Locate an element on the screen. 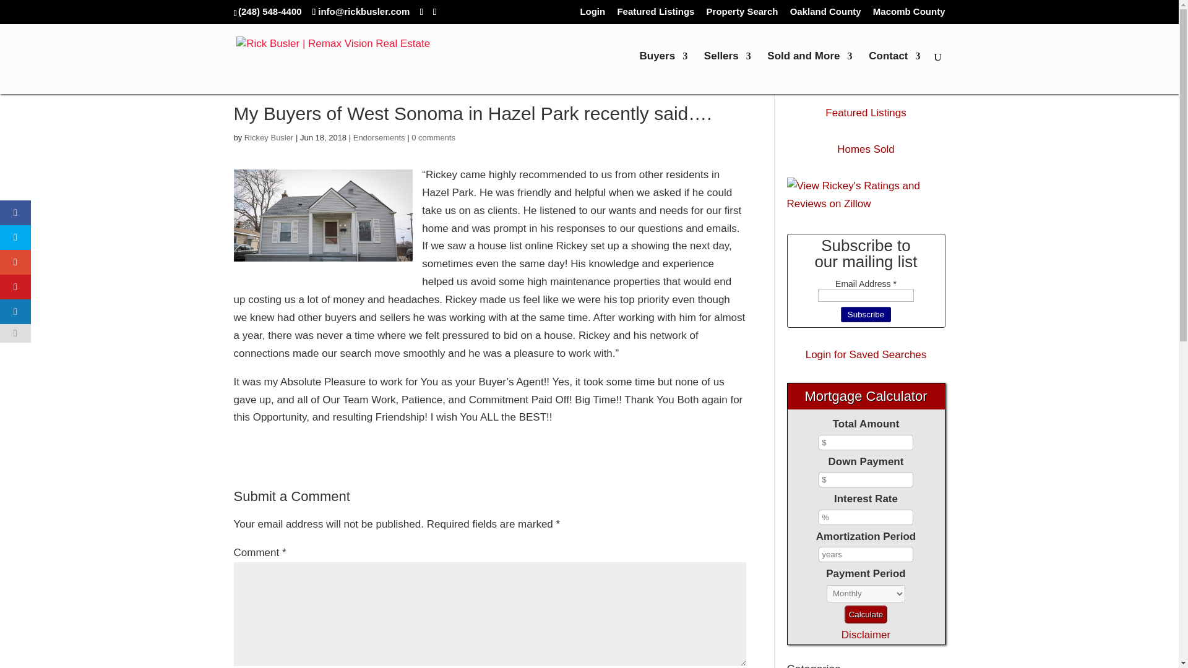 Image resolution: width=1188 pixels, height=668 pixels. Calculate is located at coordinates (866, 614).